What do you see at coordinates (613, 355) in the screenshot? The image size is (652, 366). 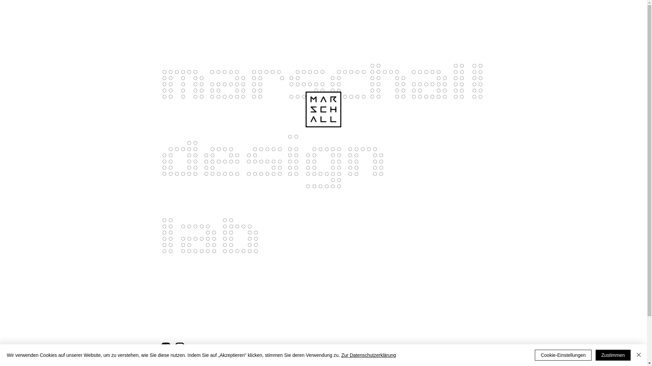 I see `Zustimmen` at bounding box center [613, 355].